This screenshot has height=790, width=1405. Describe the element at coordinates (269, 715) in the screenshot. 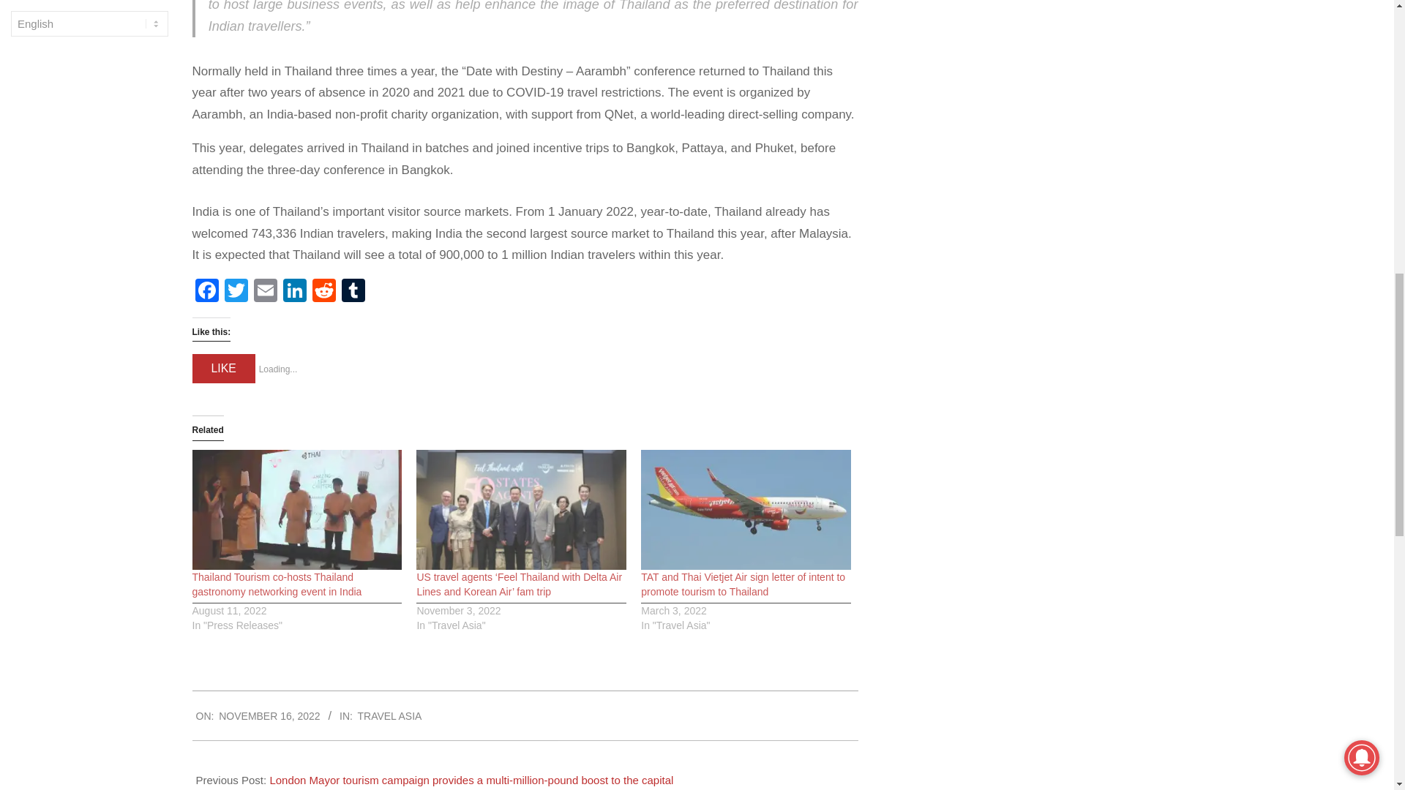

I see `Wednesday, November 16, 2022, 7:57 pm` at that location.